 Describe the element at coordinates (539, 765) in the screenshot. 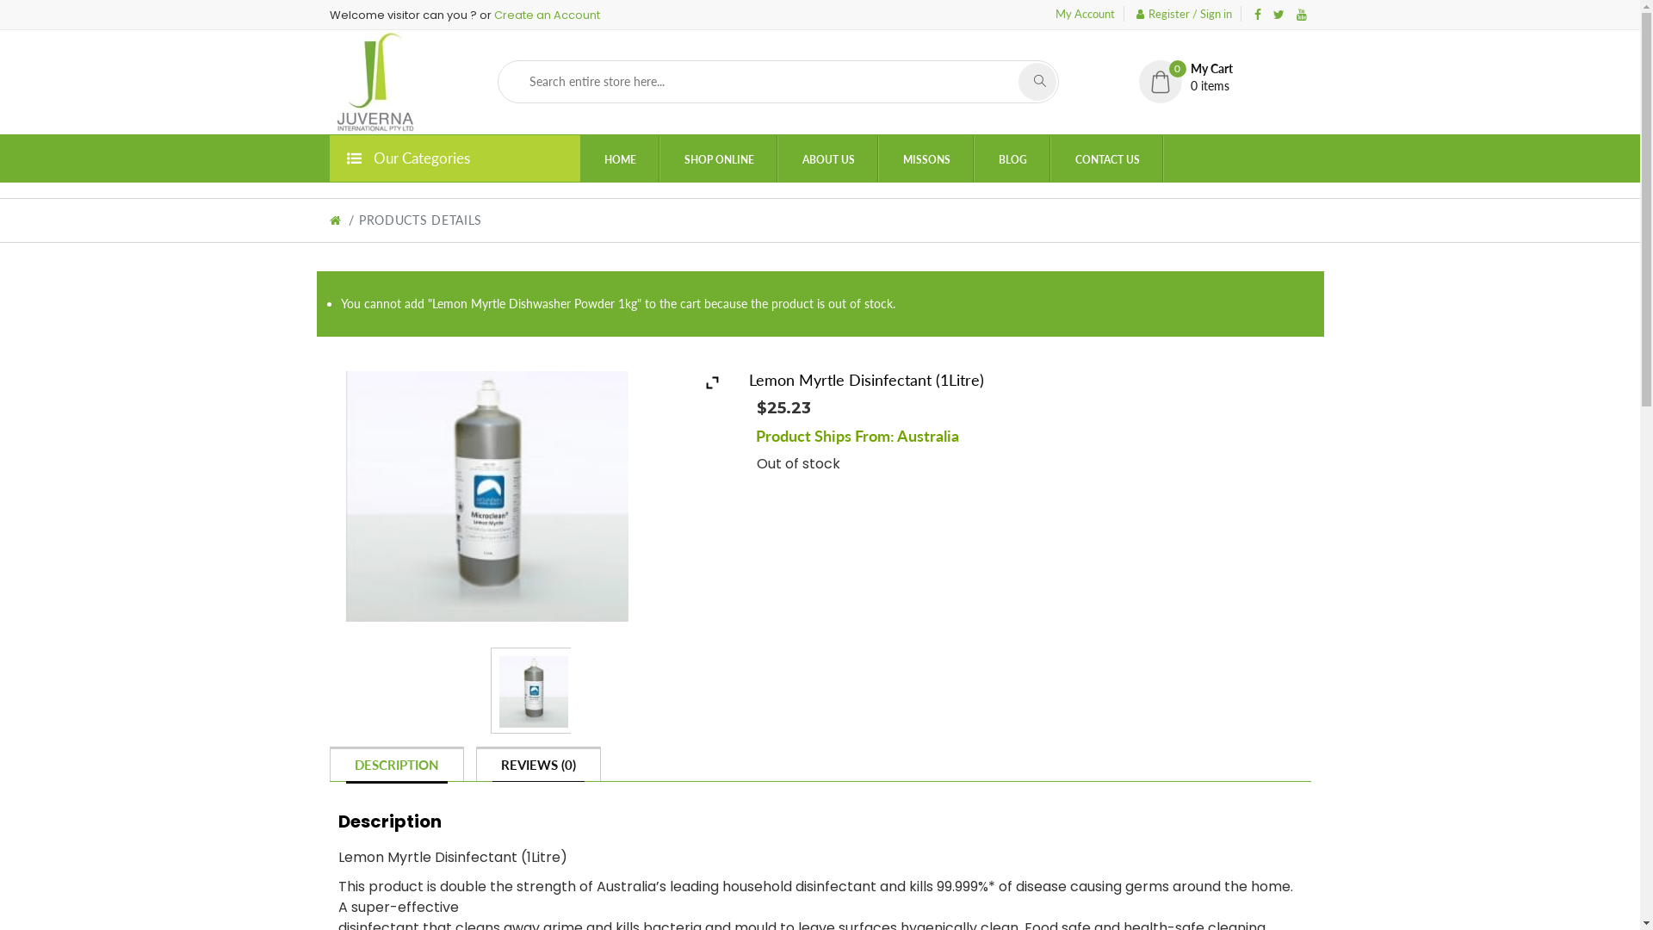

I see `REVIEWS (0)` at that location.